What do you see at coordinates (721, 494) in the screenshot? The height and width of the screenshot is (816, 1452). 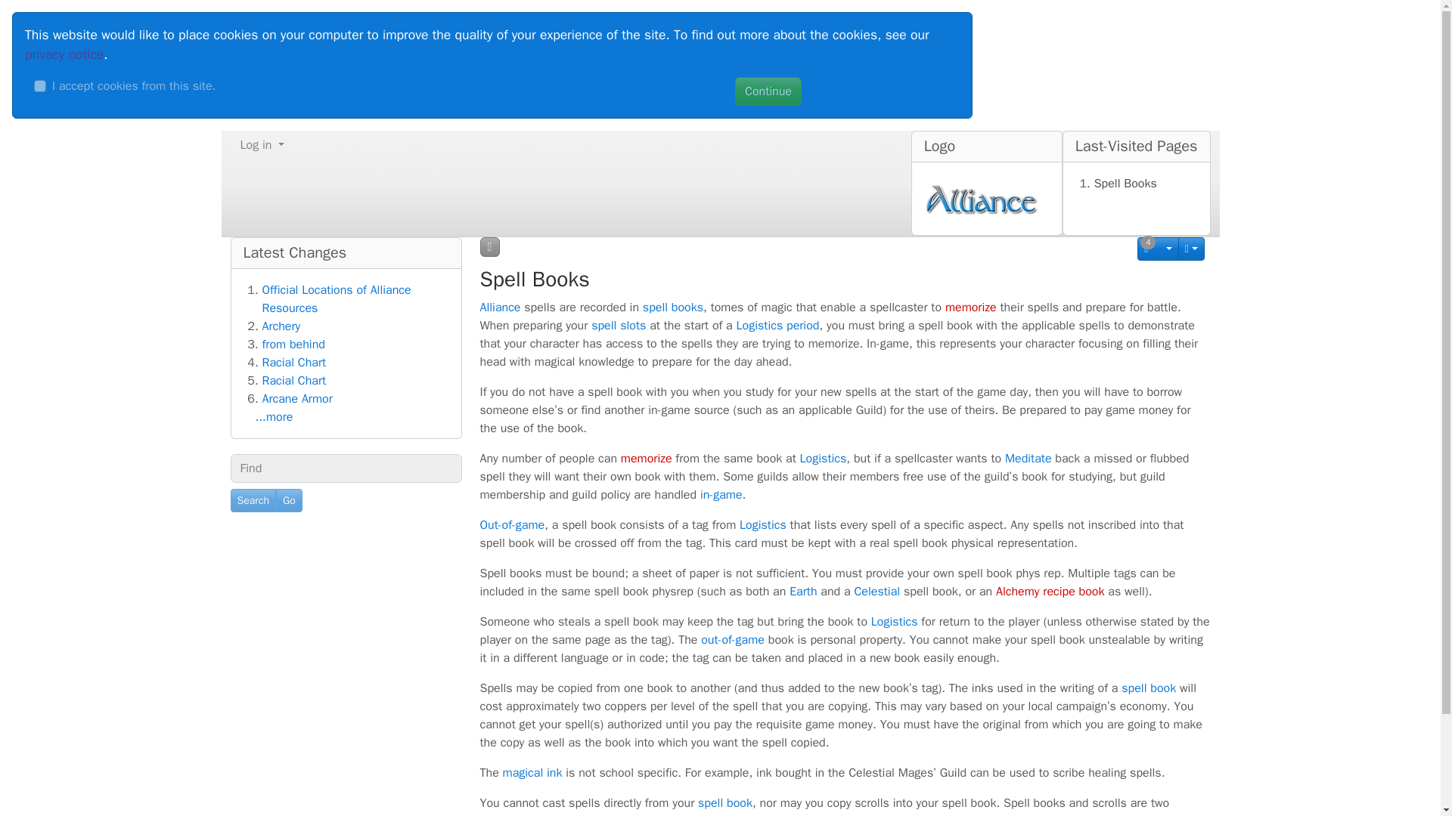 I see `in-game` at bounding box center [721, 494].